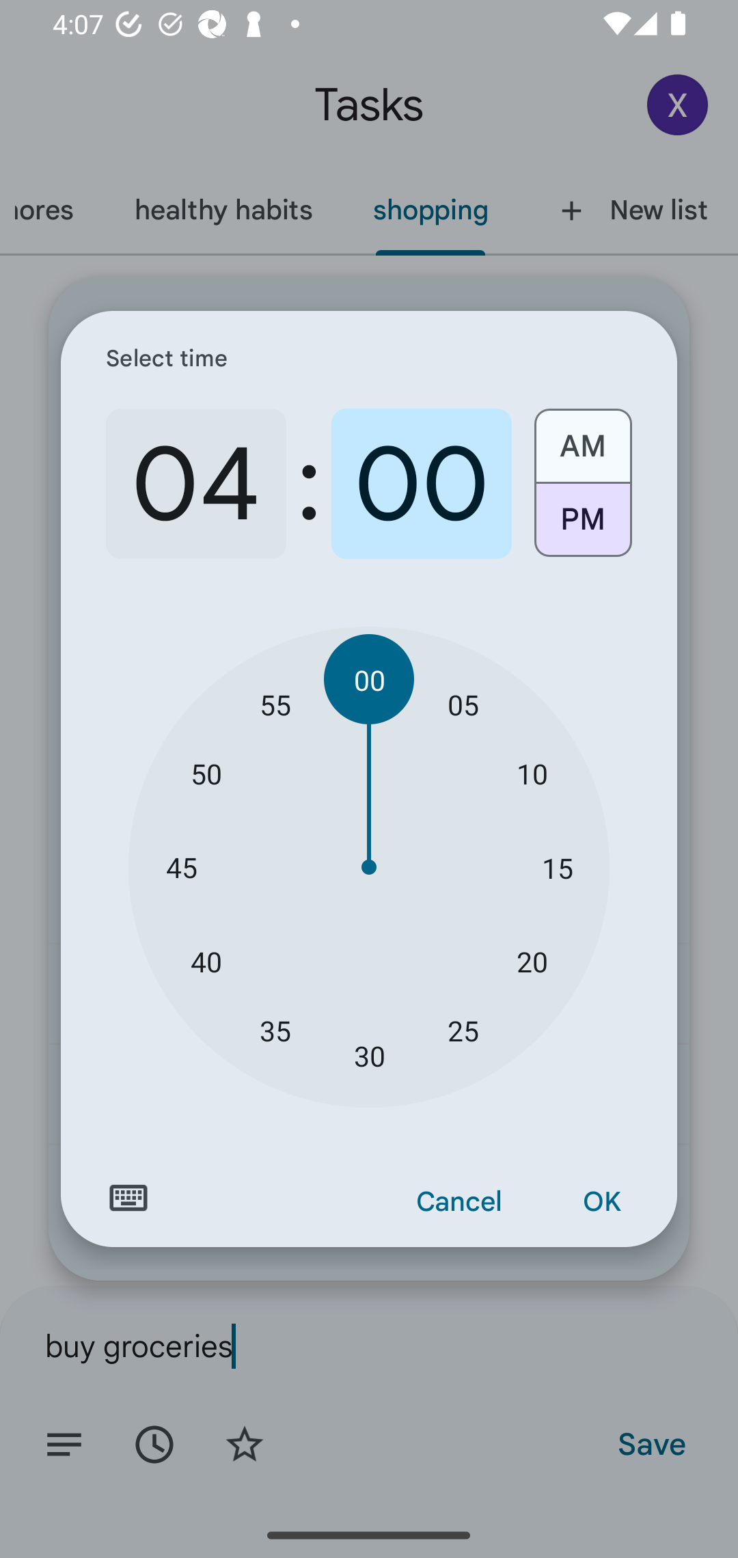 The width and height of the screenshot is (738, 1558). What do you see at coordinates (601, 1202) in the screenshot?
I see `OK` at bounding box center [601, 1202].